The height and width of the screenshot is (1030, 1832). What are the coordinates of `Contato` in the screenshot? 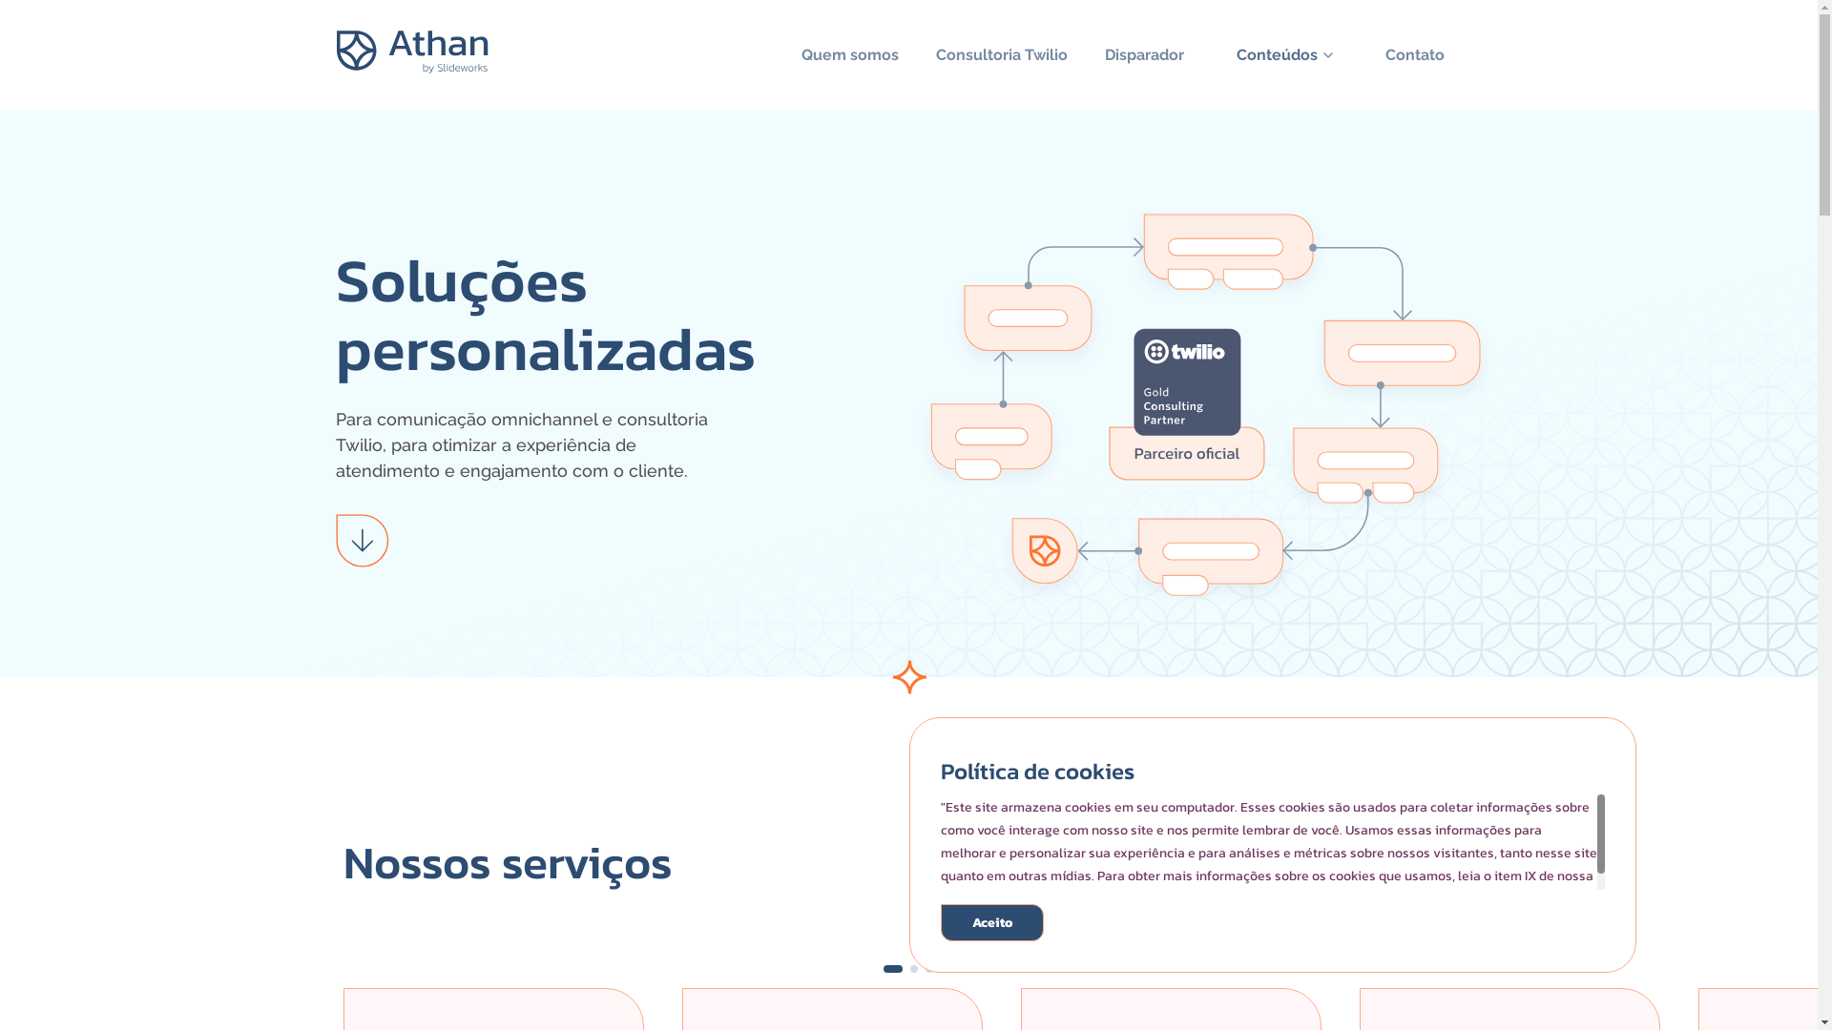 It's located at (1415, 55).